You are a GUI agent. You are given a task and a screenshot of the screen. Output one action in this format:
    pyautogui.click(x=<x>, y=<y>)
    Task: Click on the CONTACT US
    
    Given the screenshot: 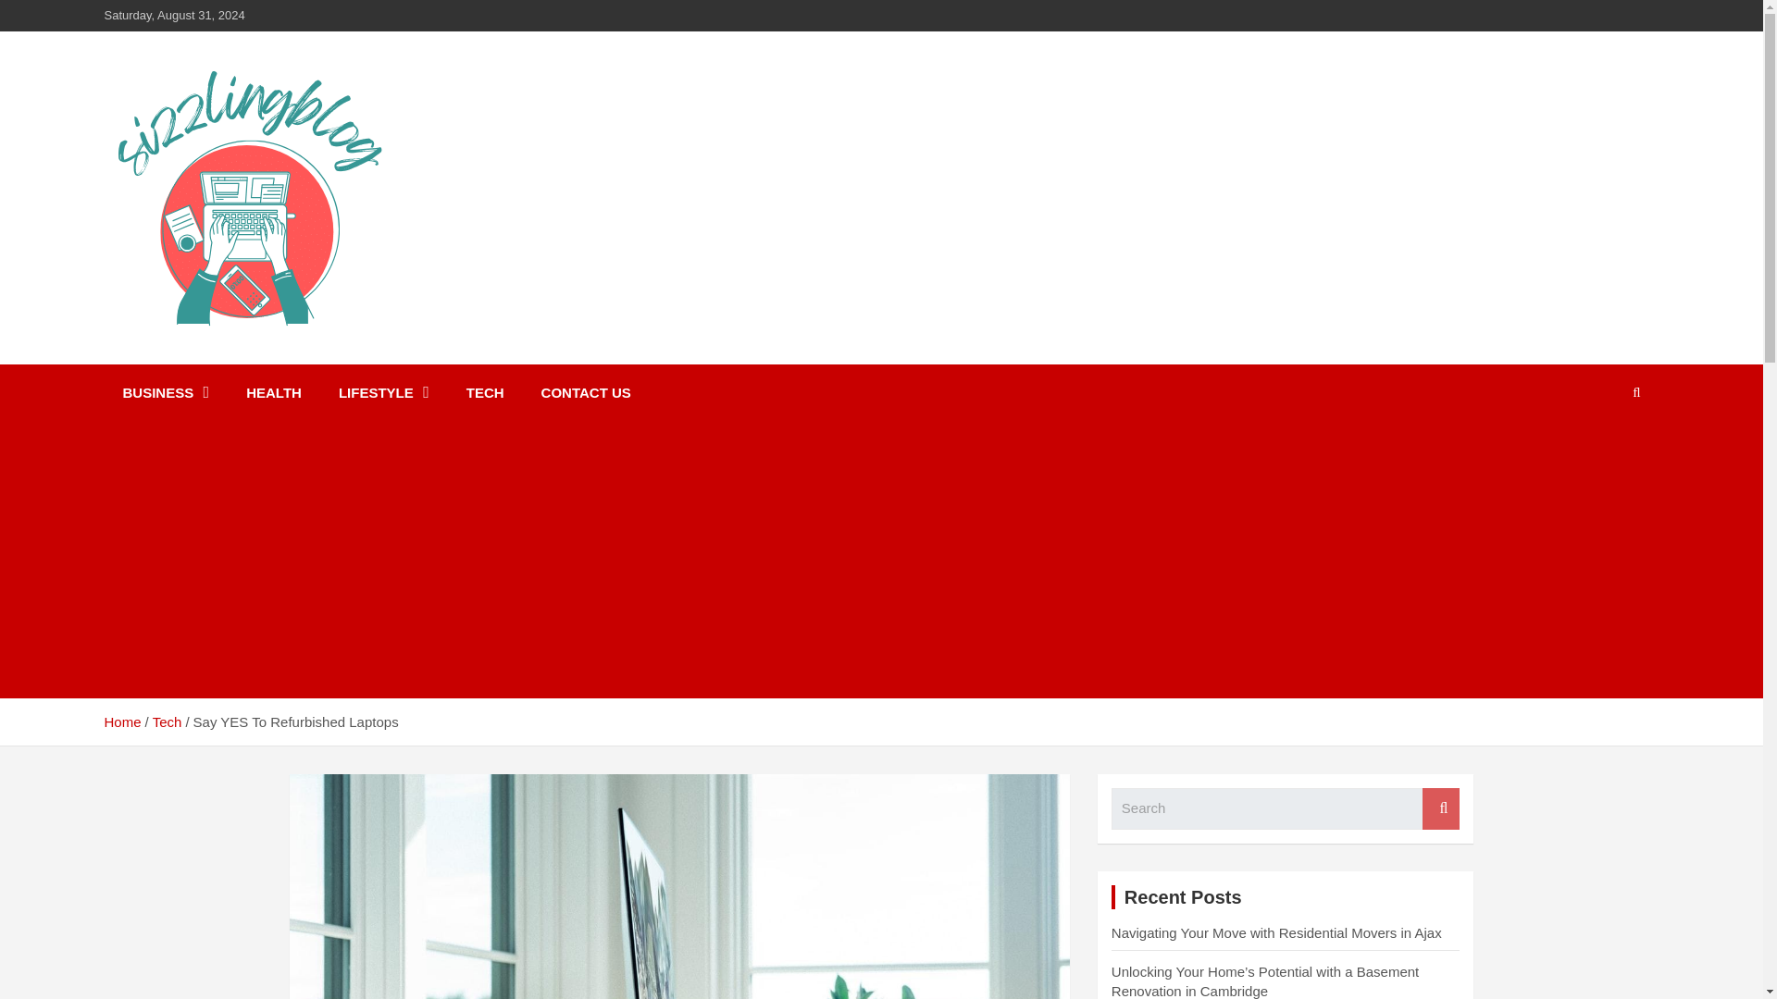 What is the action you would take?
    pyautogui.click(x=586, y=392)
    